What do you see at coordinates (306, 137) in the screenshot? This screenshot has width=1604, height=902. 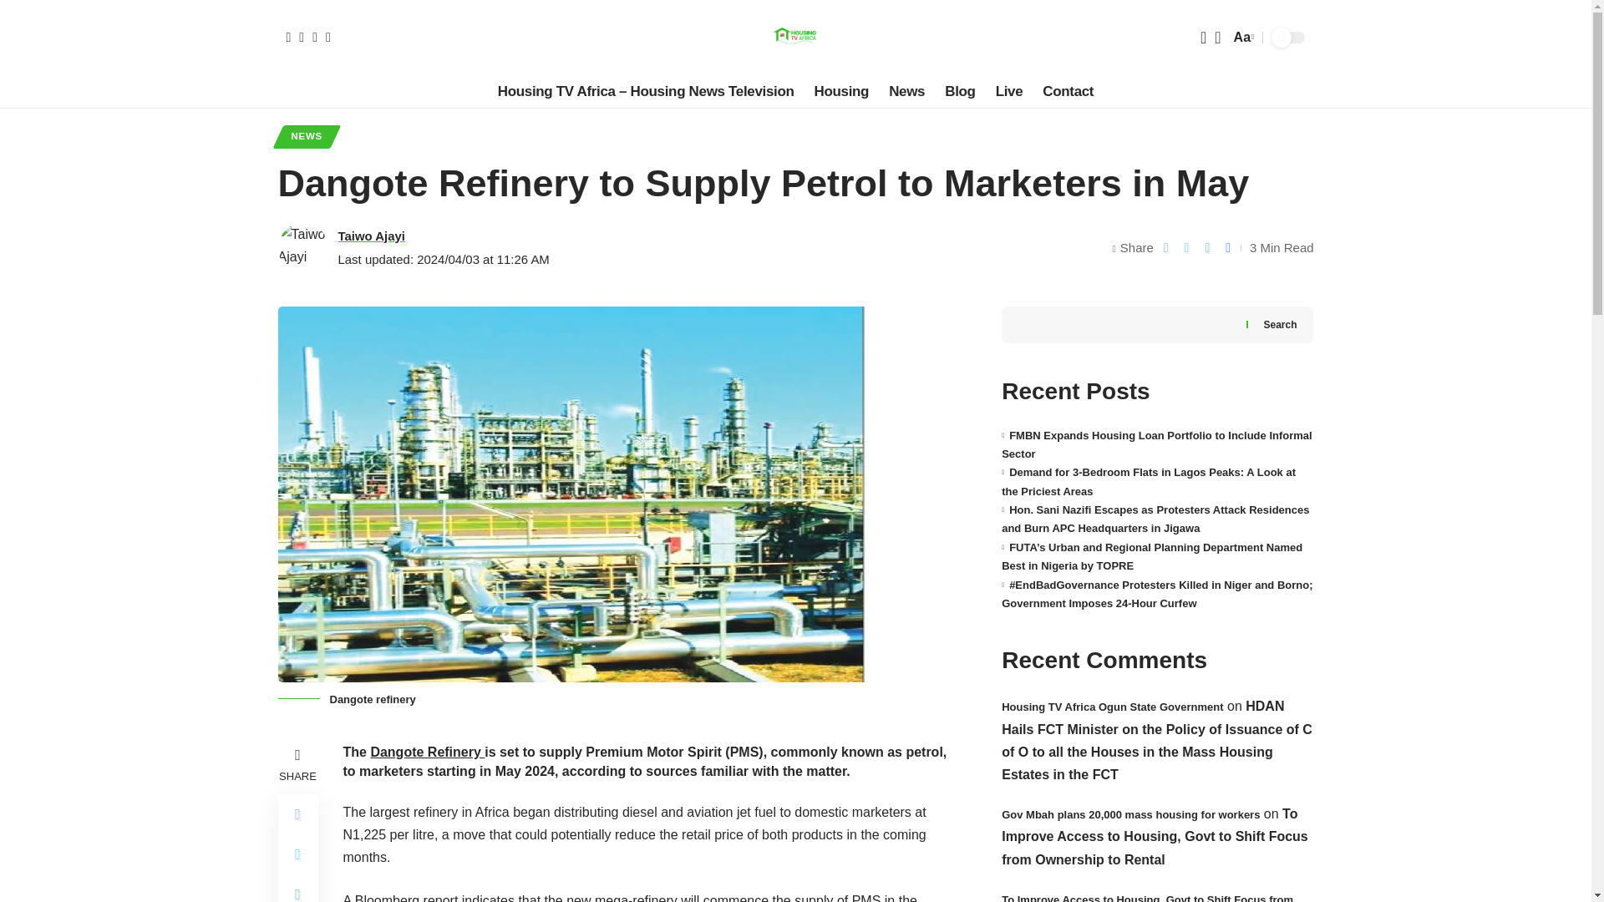 I see `NEWS` at bounding box center [306, 137].